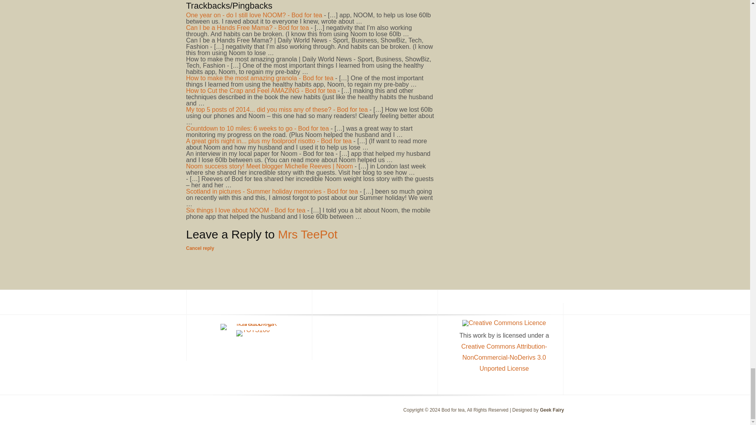 The image size is (756, 425). I want to click on TOTS100, so click(253, 330).